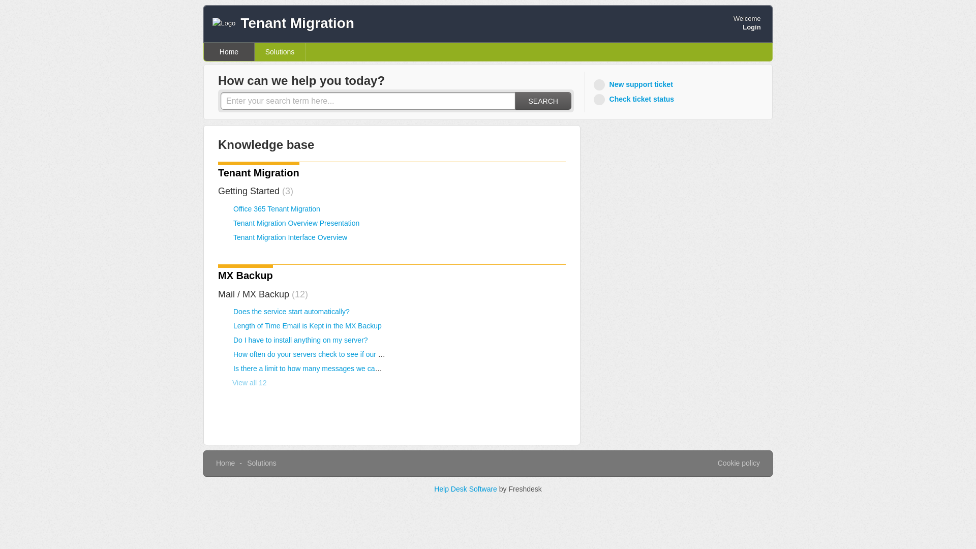 The width and height of the screenshot is (976, 549). I want to click on SEARCH, so click(543, 101).